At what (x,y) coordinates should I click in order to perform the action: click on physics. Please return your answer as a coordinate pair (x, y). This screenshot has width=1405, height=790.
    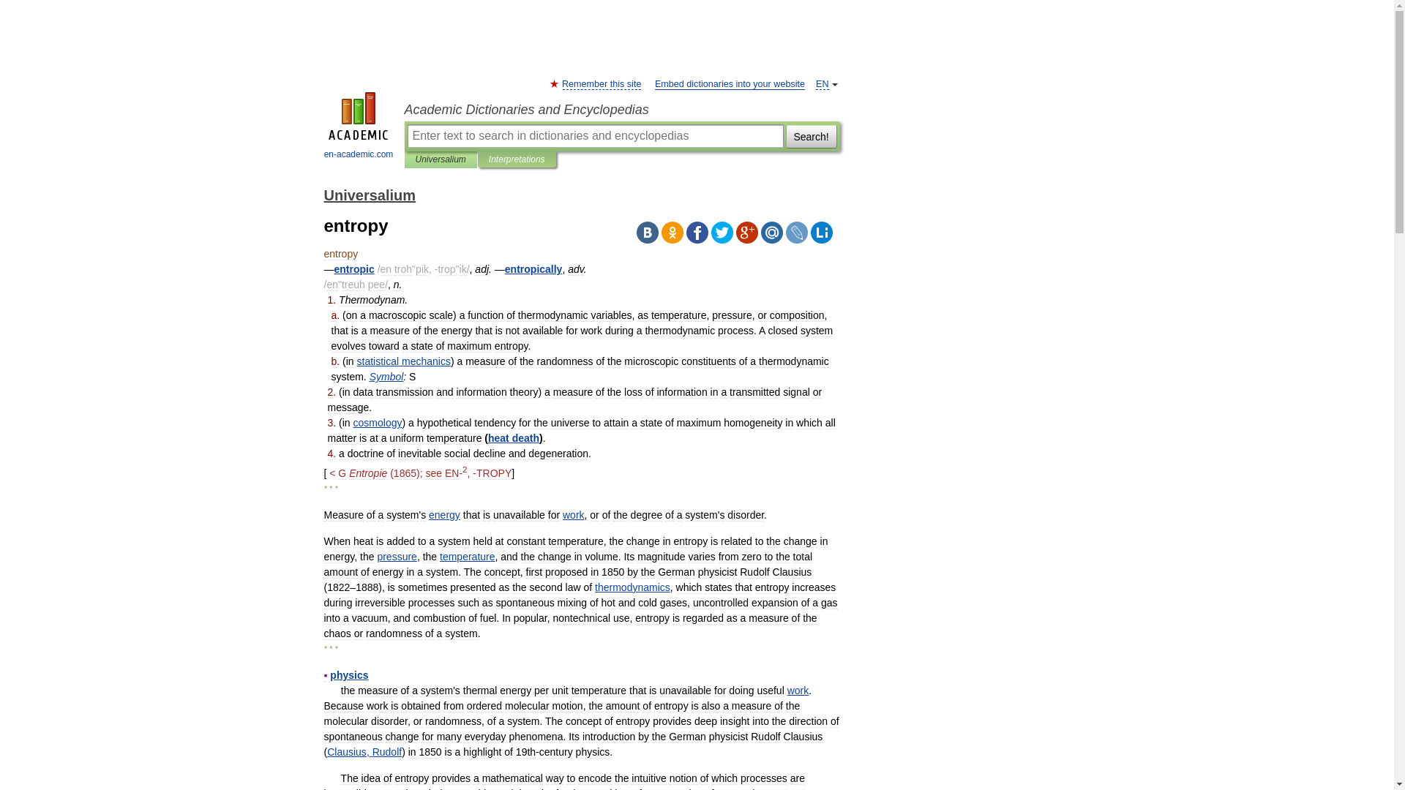
    Looking at the image, I should click on (349, 674).